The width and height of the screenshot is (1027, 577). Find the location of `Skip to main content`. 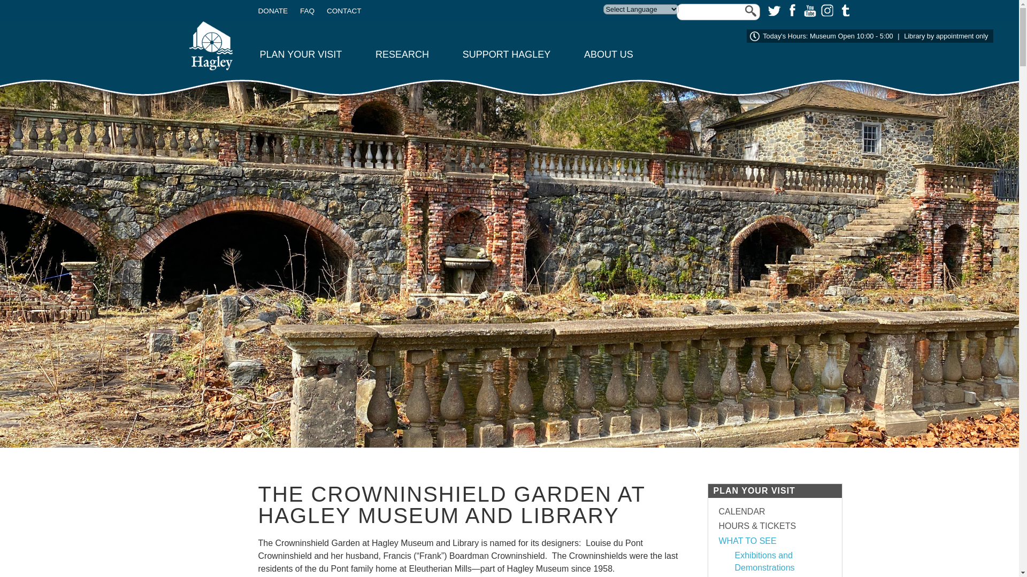

Skip to main content is located at coordinates (24, 0).